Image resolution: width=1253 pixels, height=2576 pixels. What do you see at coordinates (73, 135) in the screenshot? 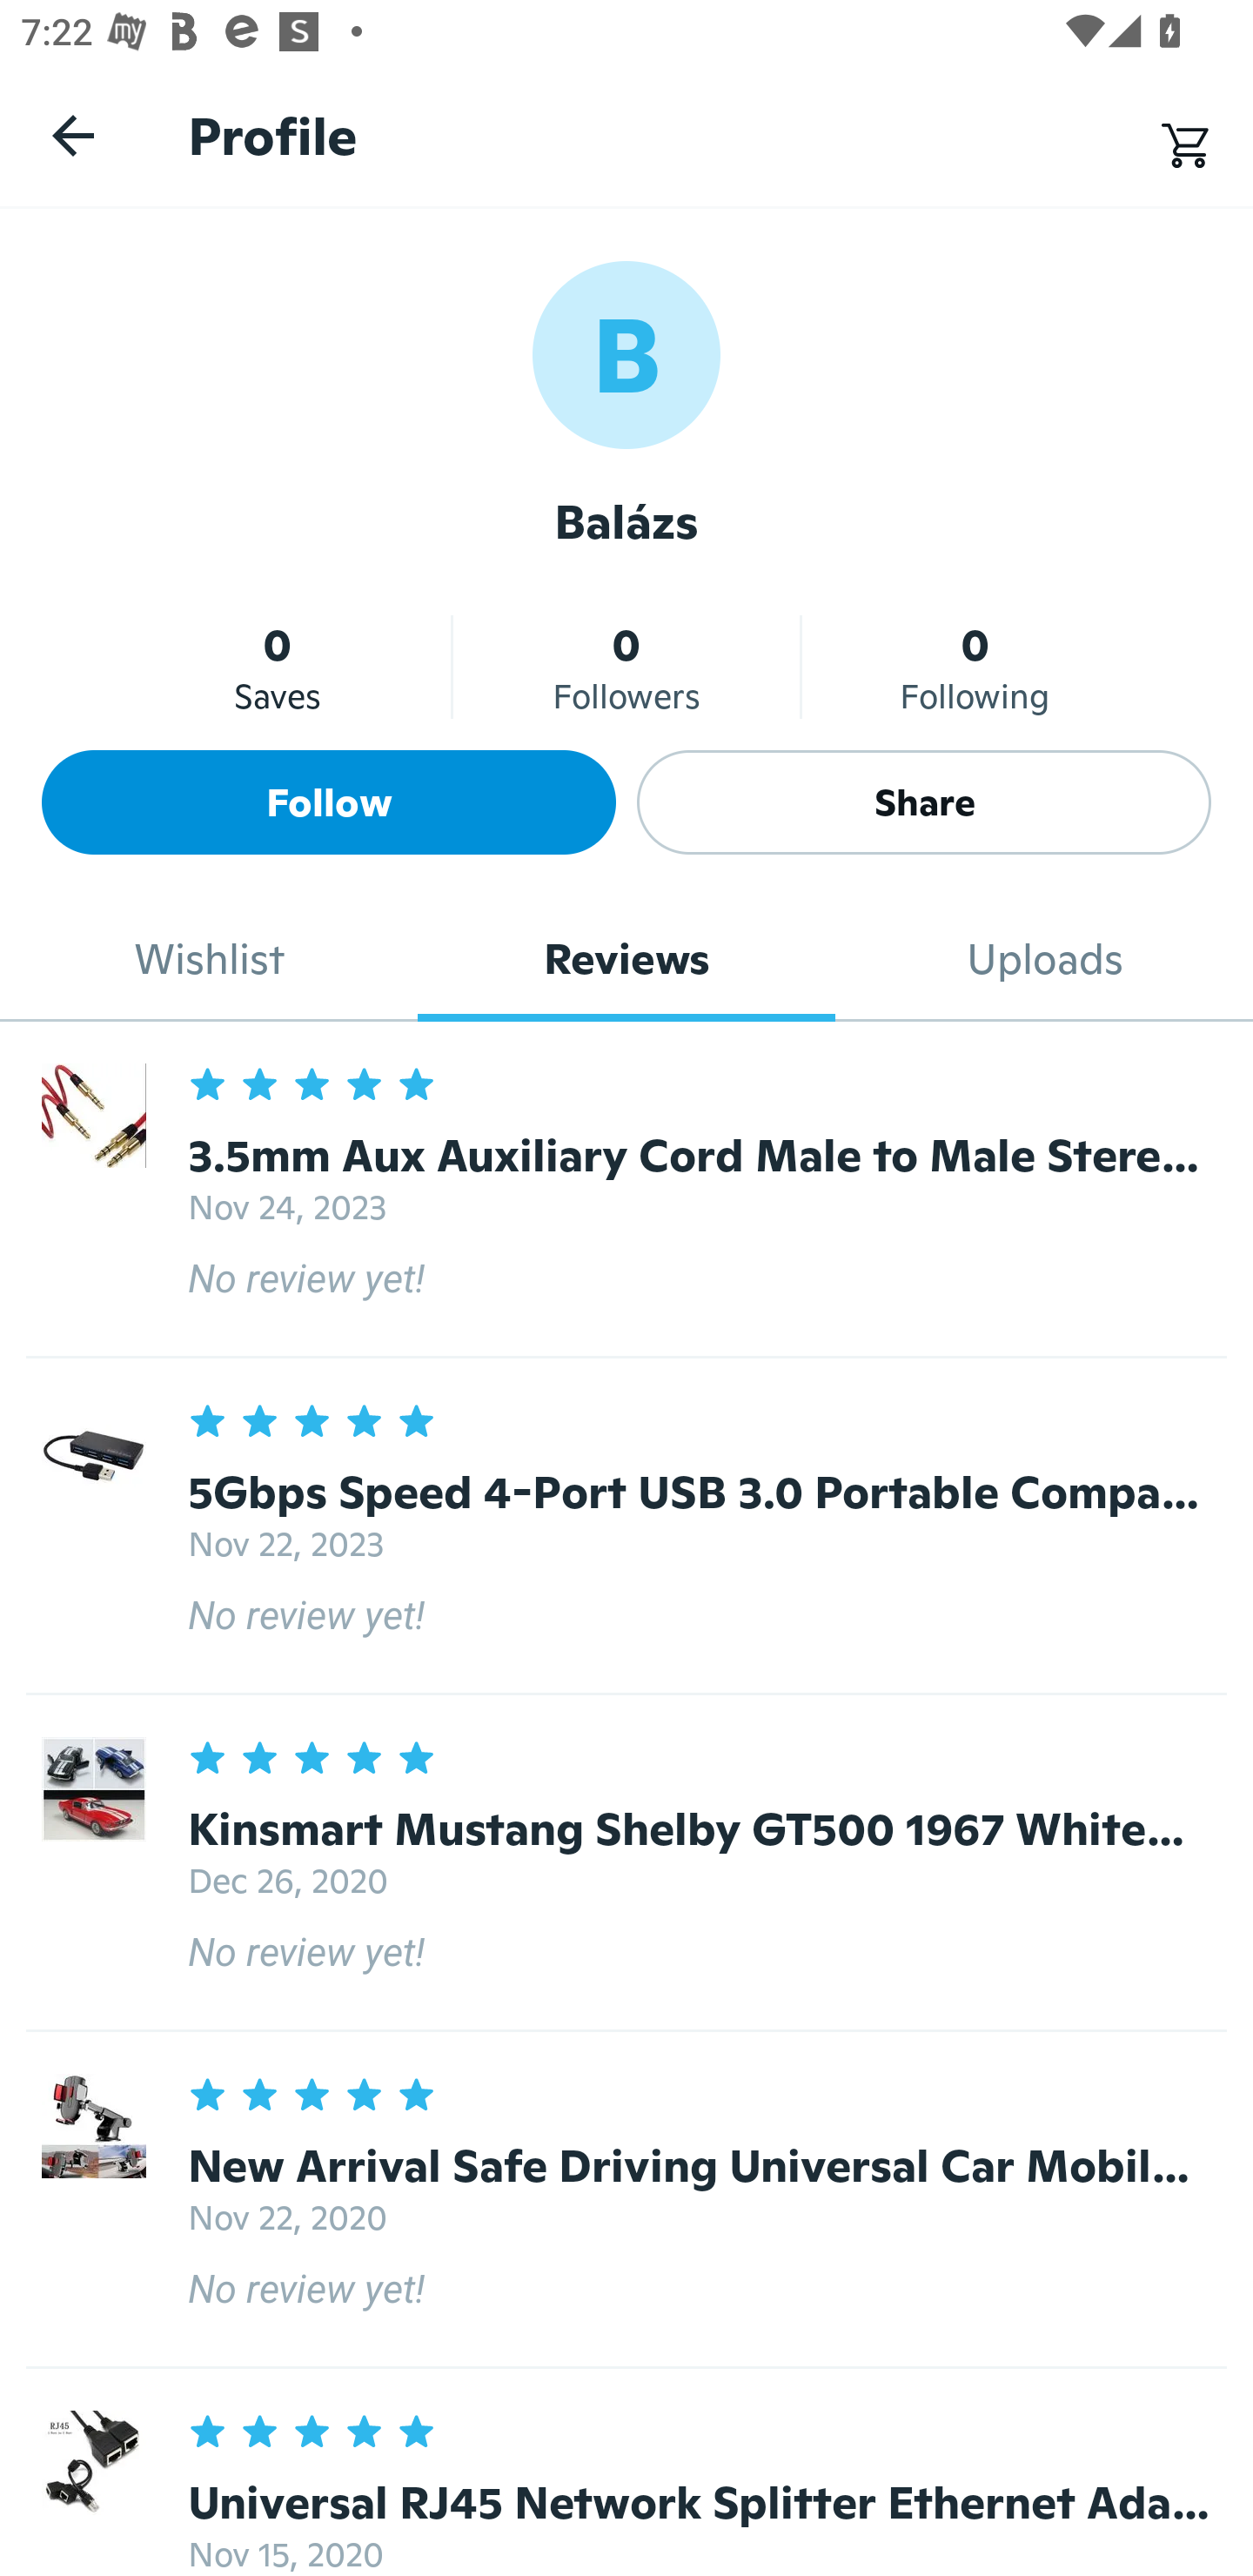
I see `Navigate up` at bounding box center [73, 135].